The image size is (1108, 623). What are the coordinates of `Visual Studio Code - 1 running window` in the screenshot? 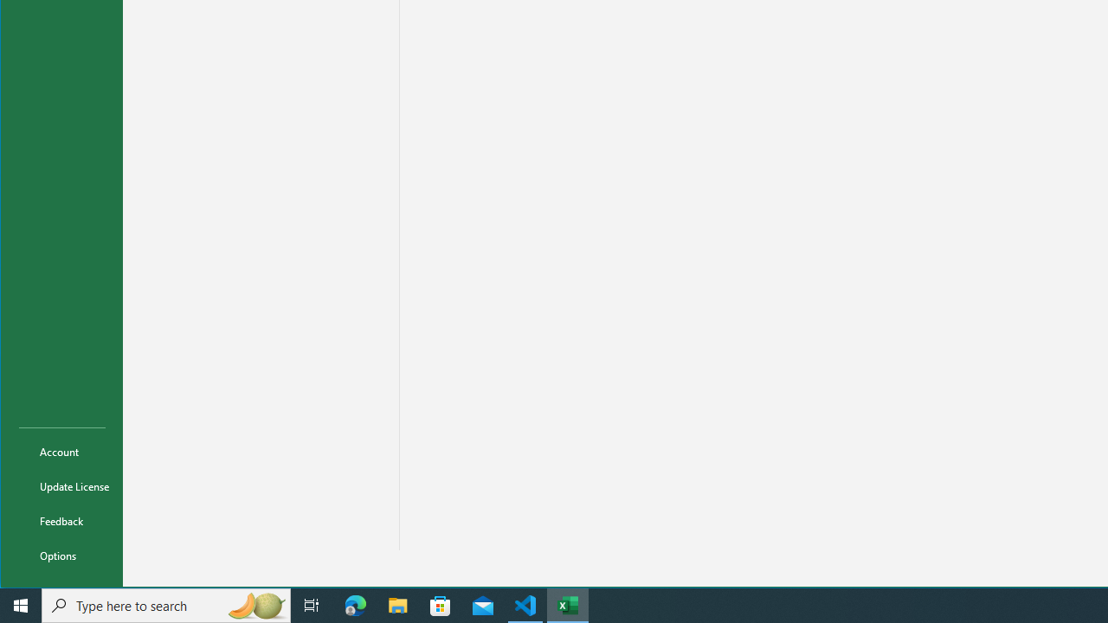 It's located at (525, 606).